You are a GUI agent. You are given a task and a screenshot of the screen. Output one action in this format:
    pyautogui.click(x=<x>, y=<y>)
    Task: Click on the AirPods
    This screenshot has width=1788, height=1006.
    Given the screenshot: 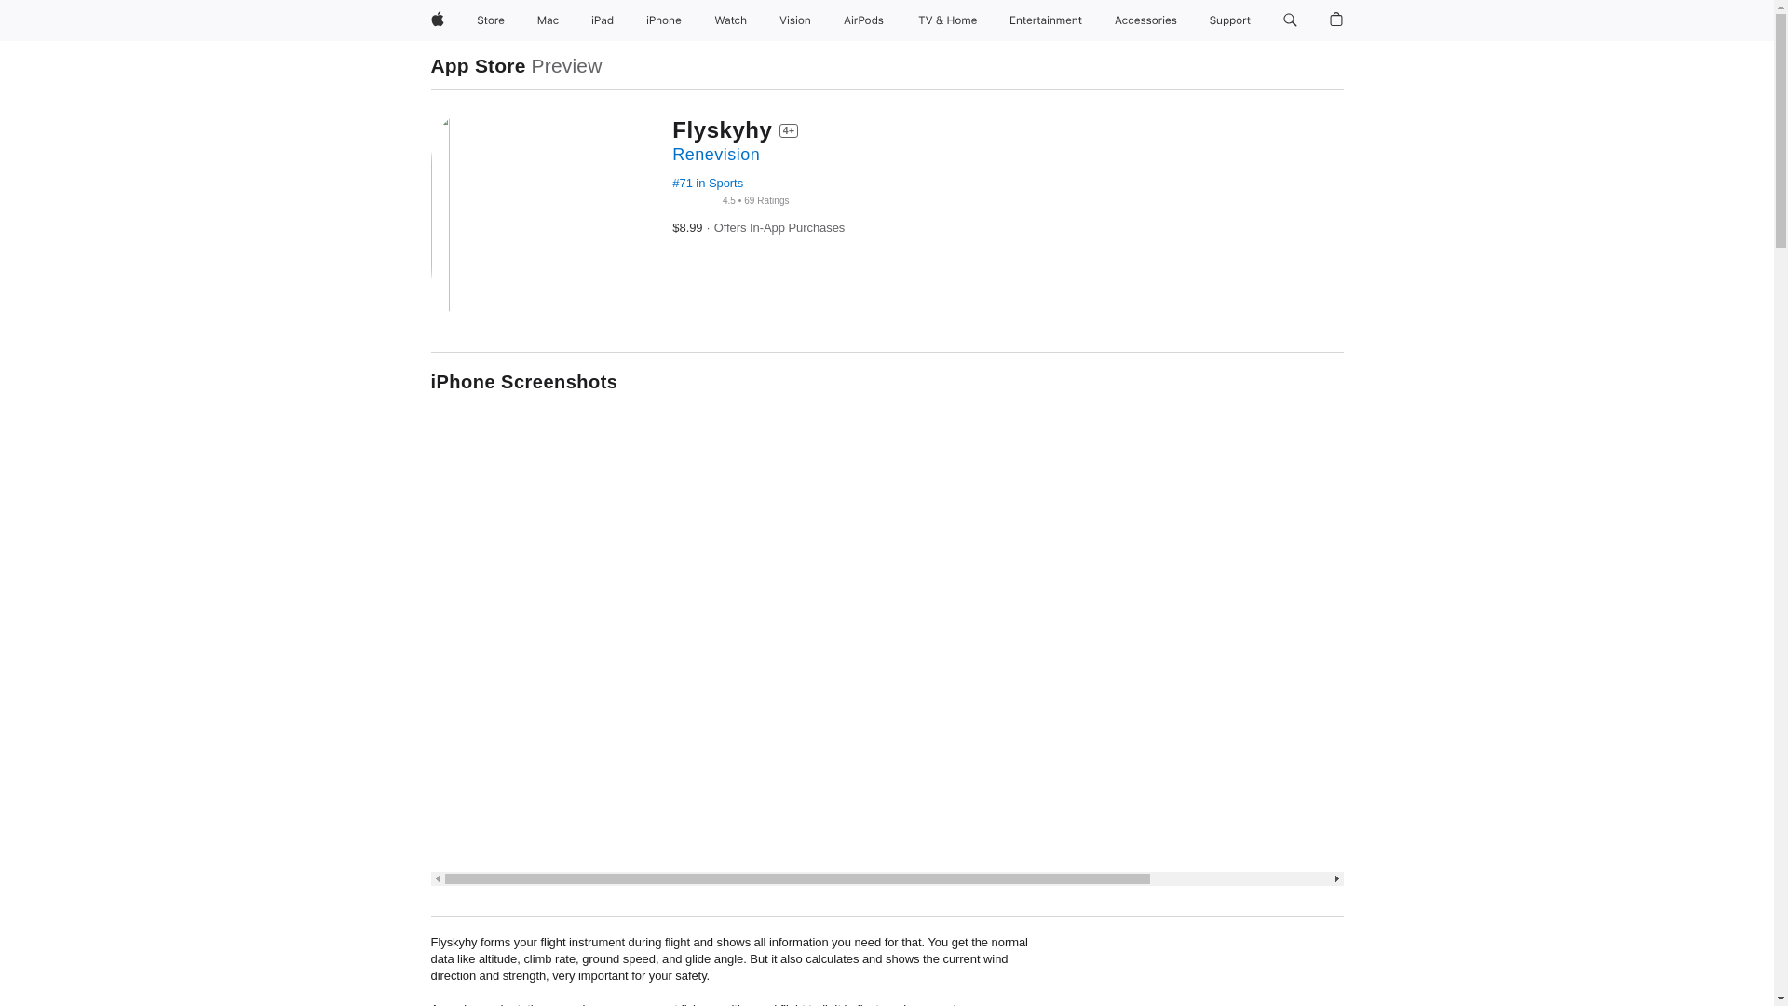 What is the action you would take?
    pyautogui.click(x=863, y=20)
    